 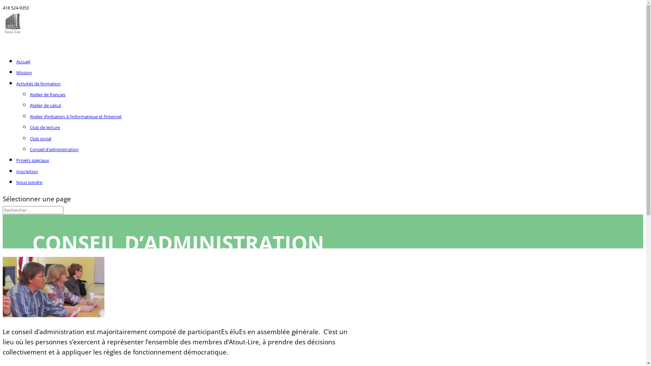 I want to click on Mission, so click(x=24, y=79).